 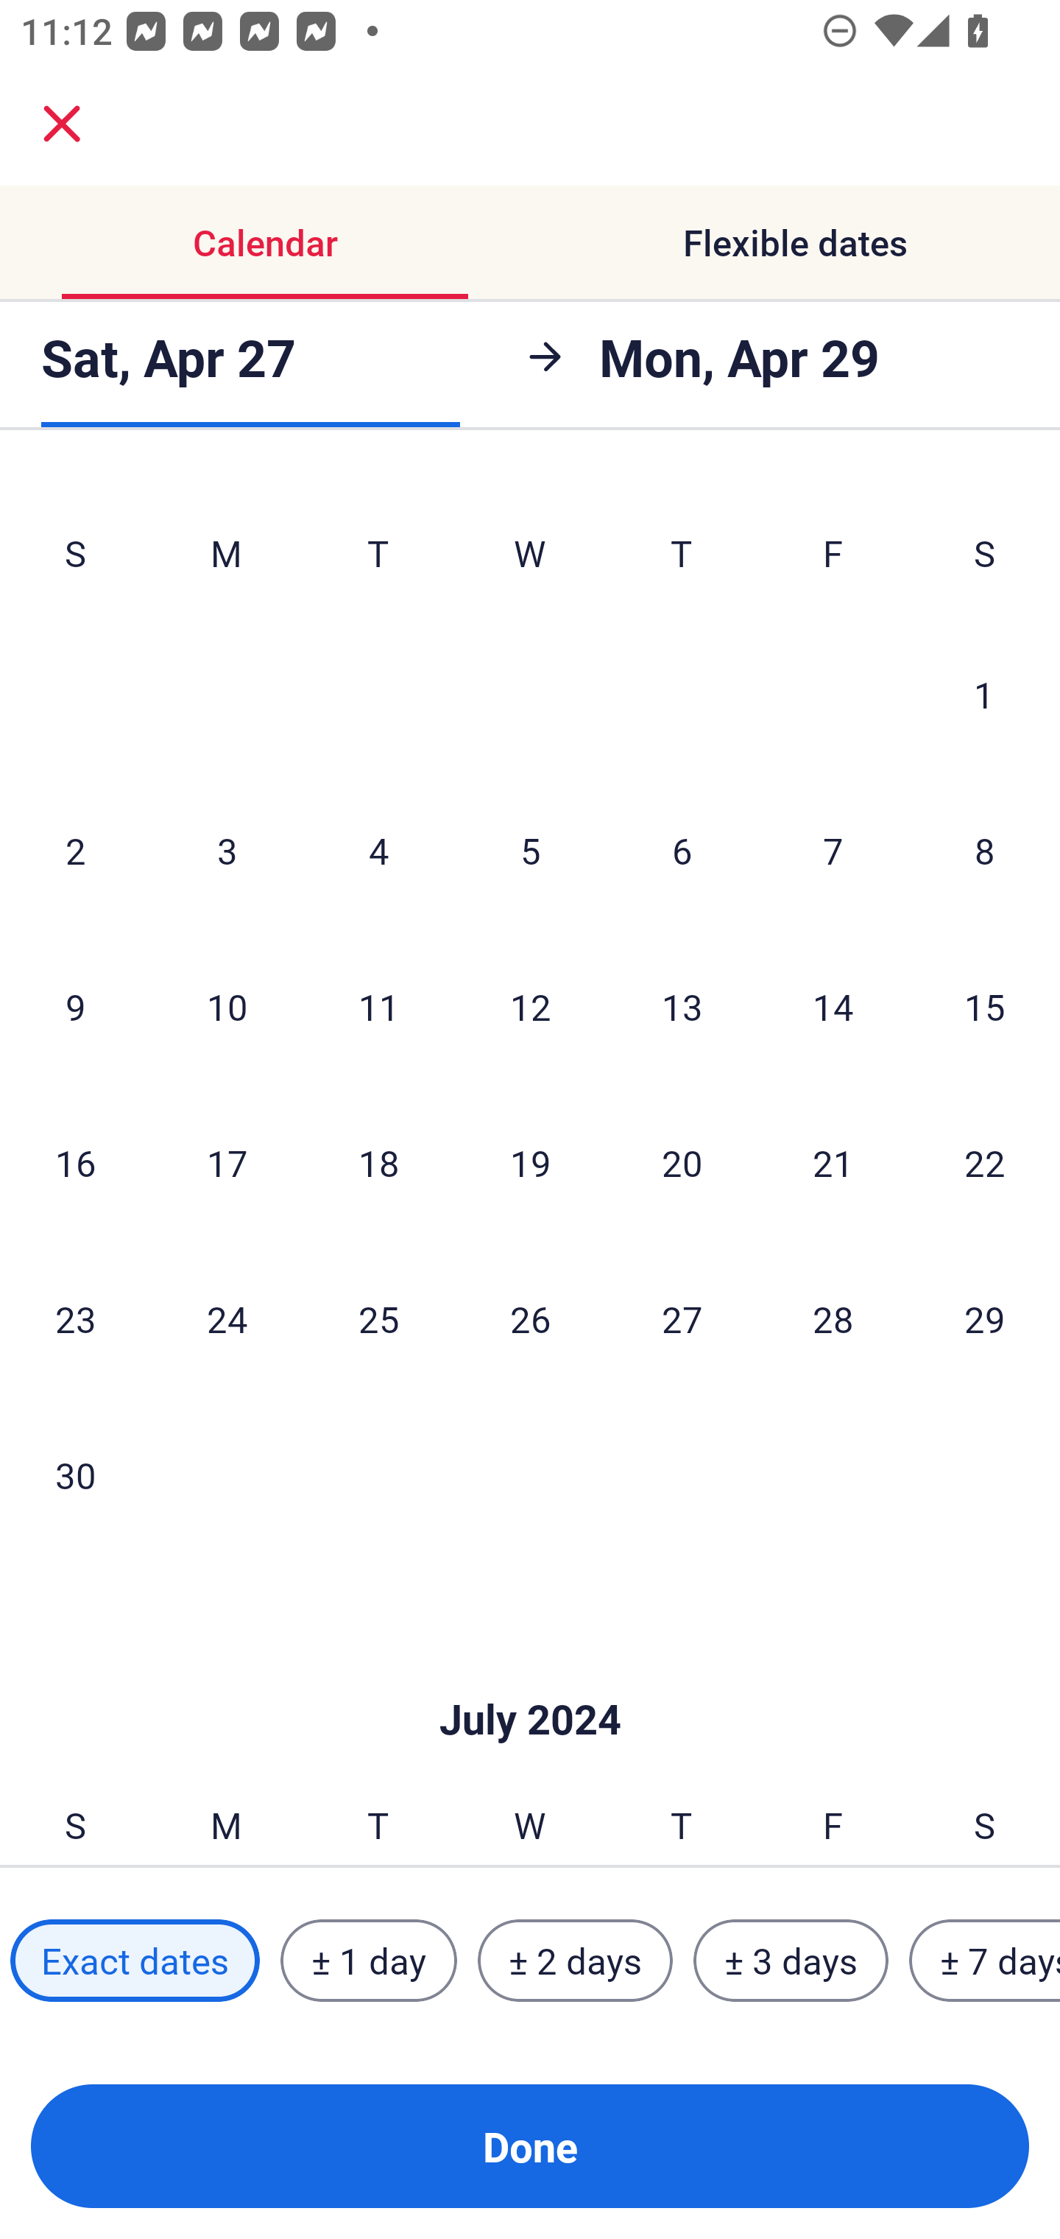 What do you see at coordinates (227, 849) in the screenshot?
I see `3 Monday, June 3, 2024` at bounding box center [227, 849].